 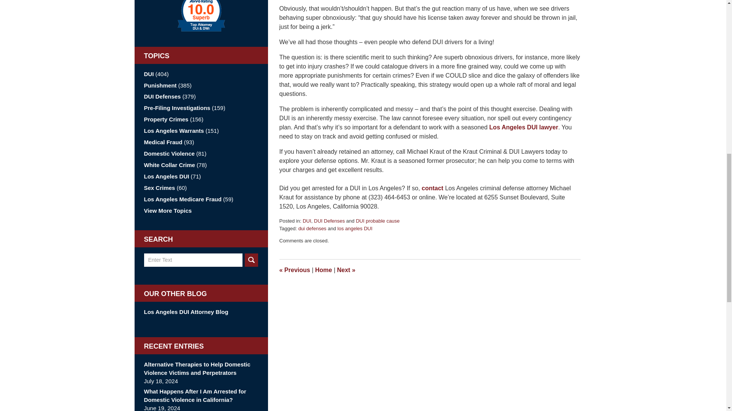 What do you see at coordinates (323, 270) in the screenshot?
I see `Home` at bounding box center [323, 270].